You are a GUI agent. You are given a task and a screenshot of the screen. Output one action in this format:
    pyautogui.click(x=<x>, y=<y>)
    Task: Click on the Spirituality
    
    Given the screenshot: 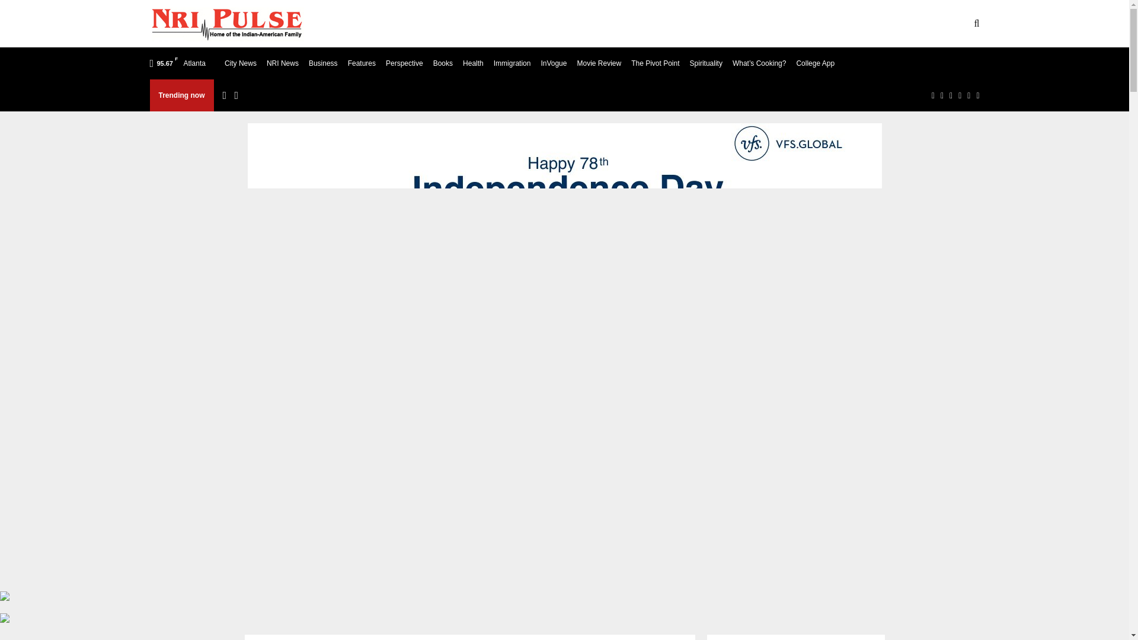 What is the action you would take?
    pyautogui.click(x=706, y=63)
    